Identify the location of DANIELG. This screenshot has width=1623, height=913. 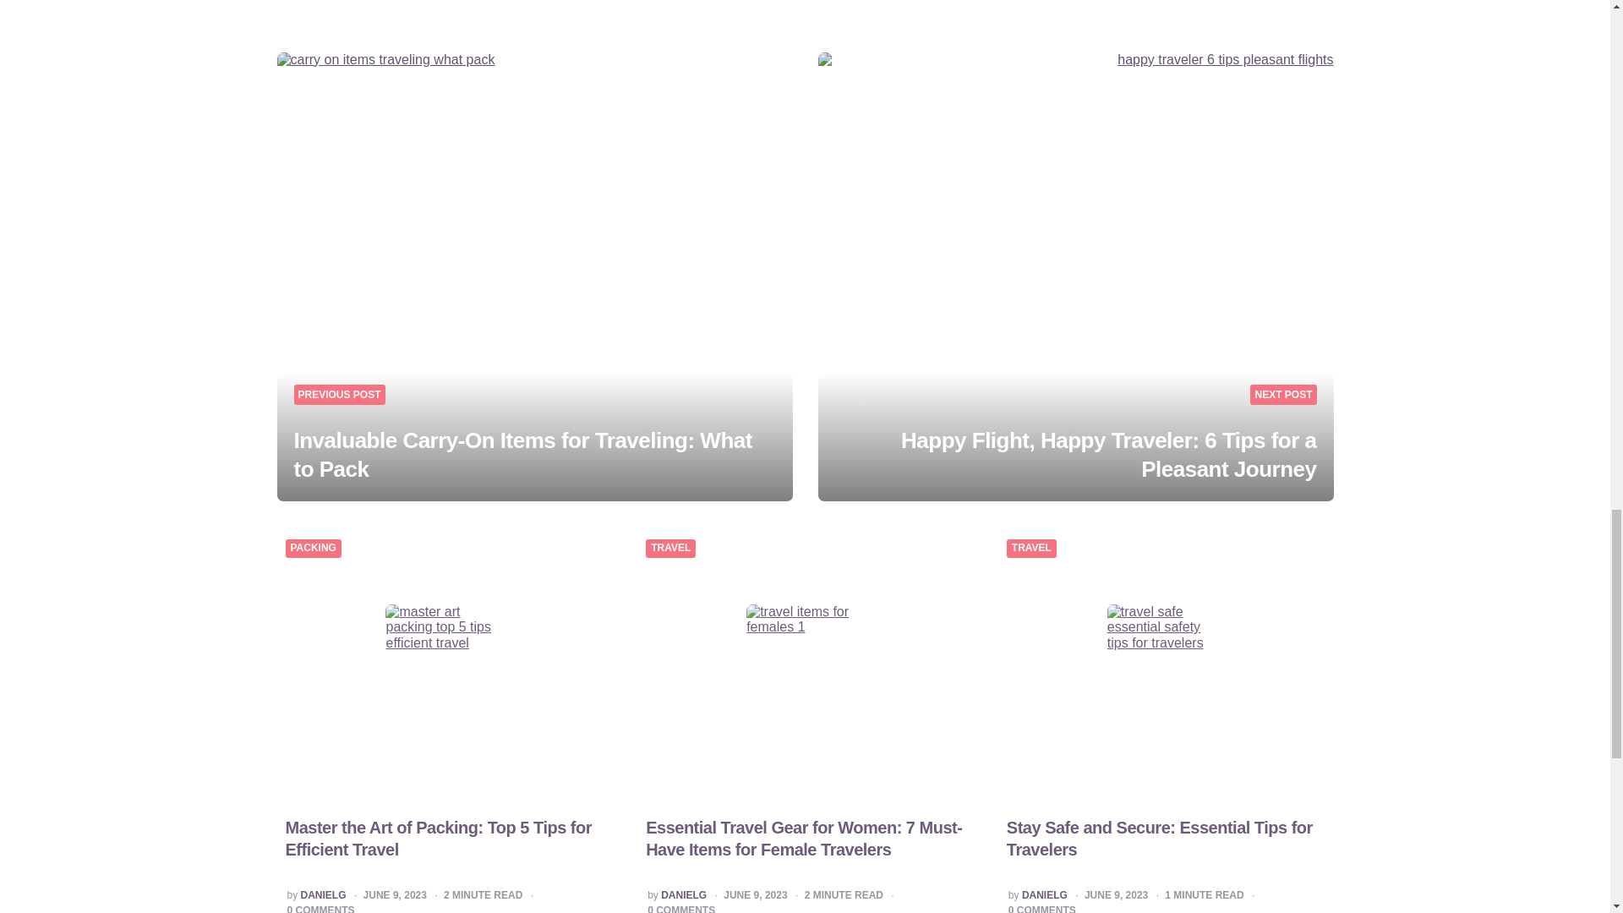
(683, 896).